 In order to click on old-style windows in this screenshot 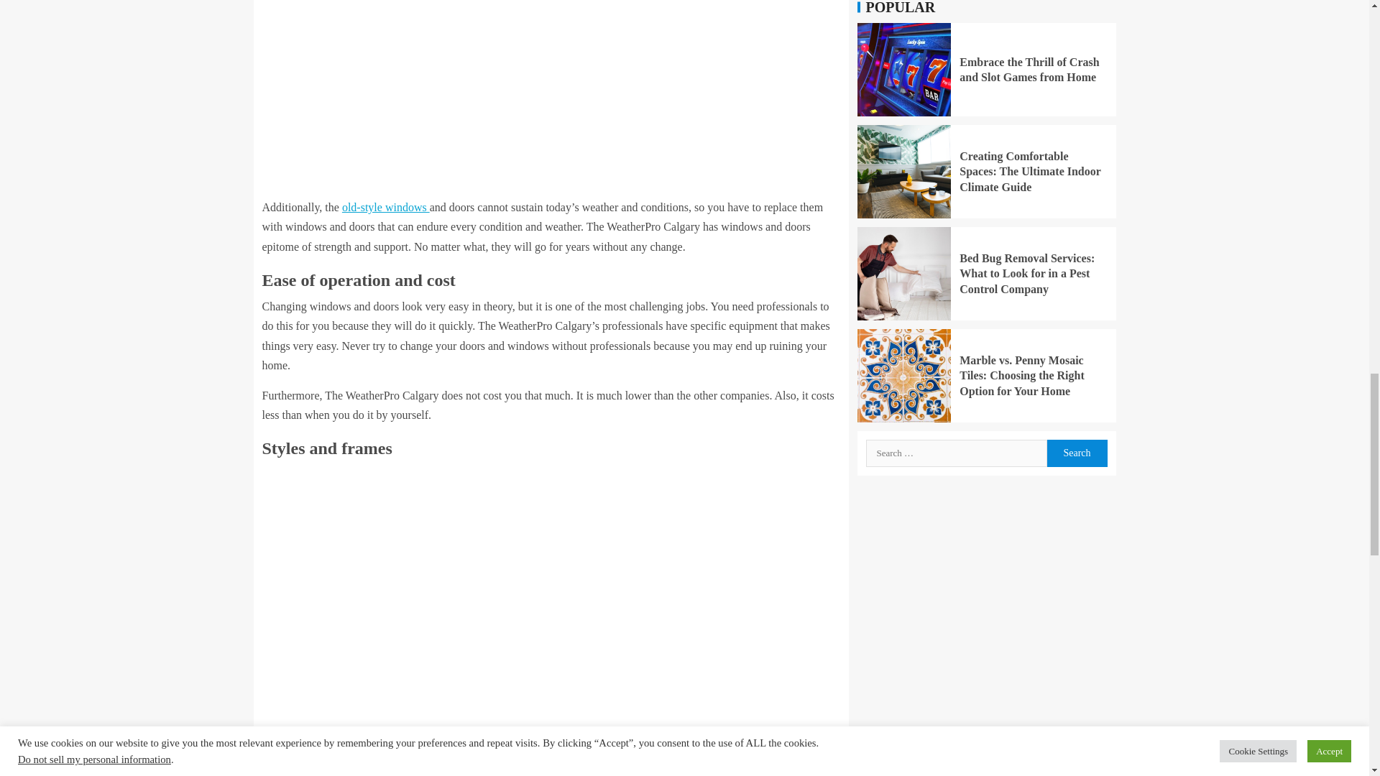, I will do `click(385, 207)`.